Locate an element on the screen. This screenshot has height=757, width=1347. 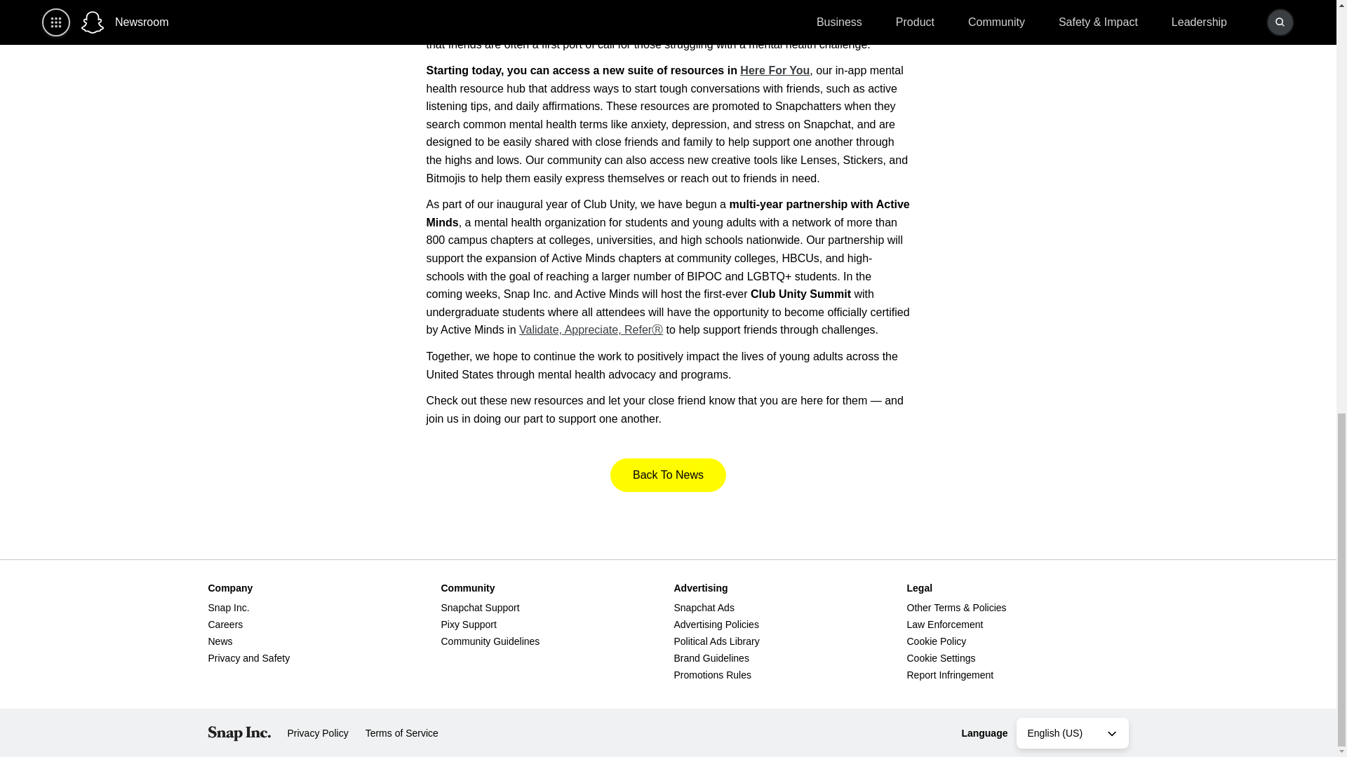
Privacy Policy is located at coordinates (319, 733).